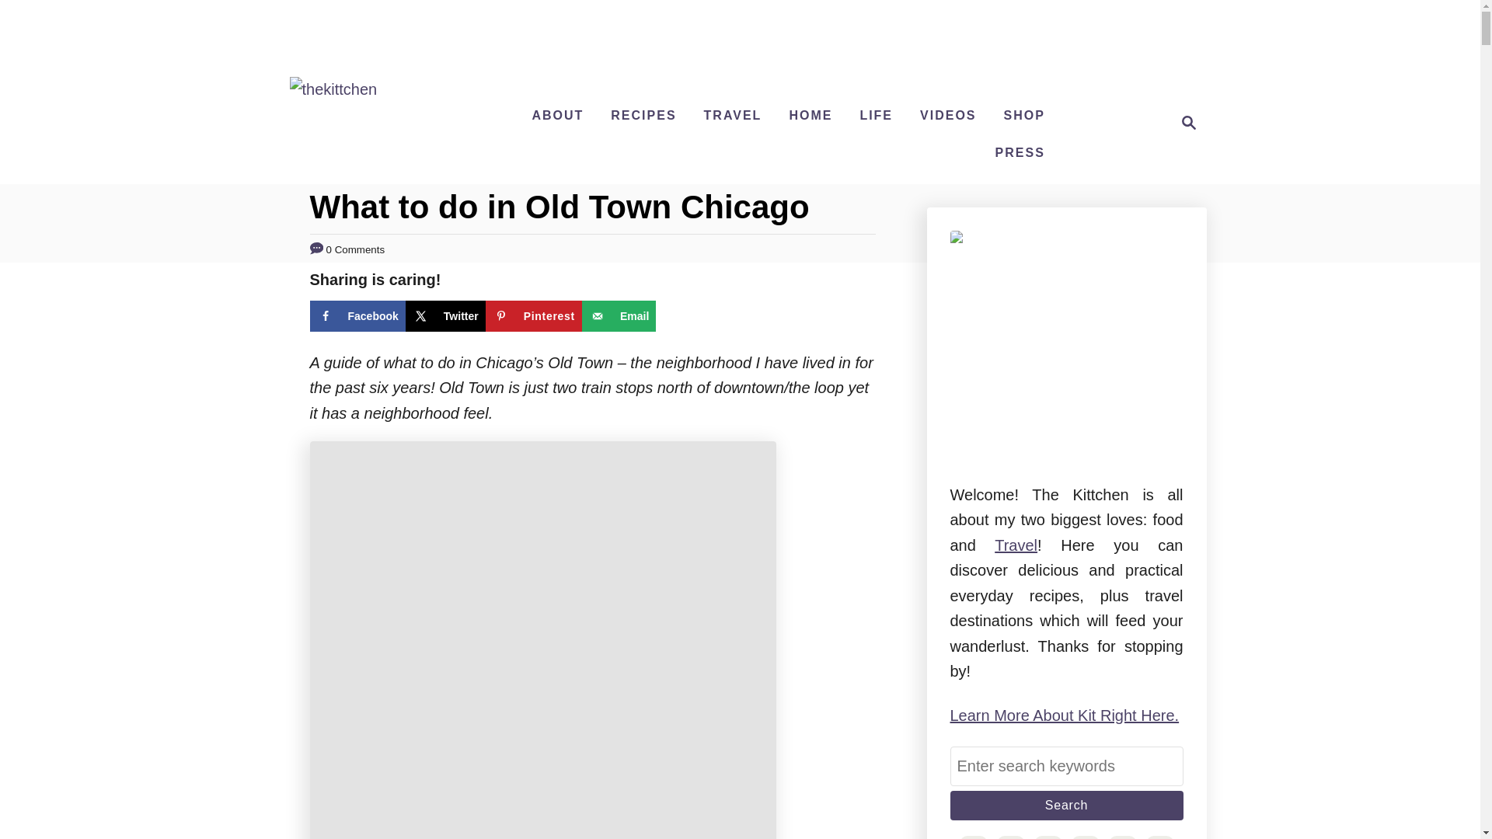 This screenshot has height=839, width=1492. I want to click on thekittchen, so click(333, 92).